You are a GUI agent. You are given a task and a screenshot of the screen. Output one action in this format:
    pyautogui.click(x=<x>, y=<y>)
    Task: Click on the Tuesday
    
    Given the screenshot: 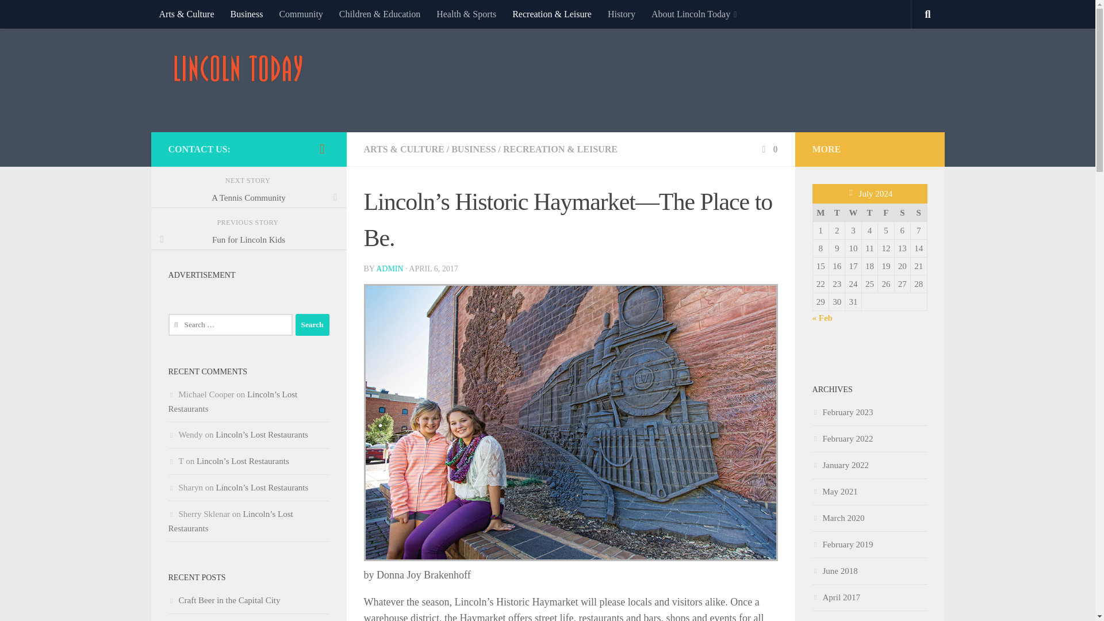 What is the action you would take?
    pyautogui.click(x=836, y=212)
    